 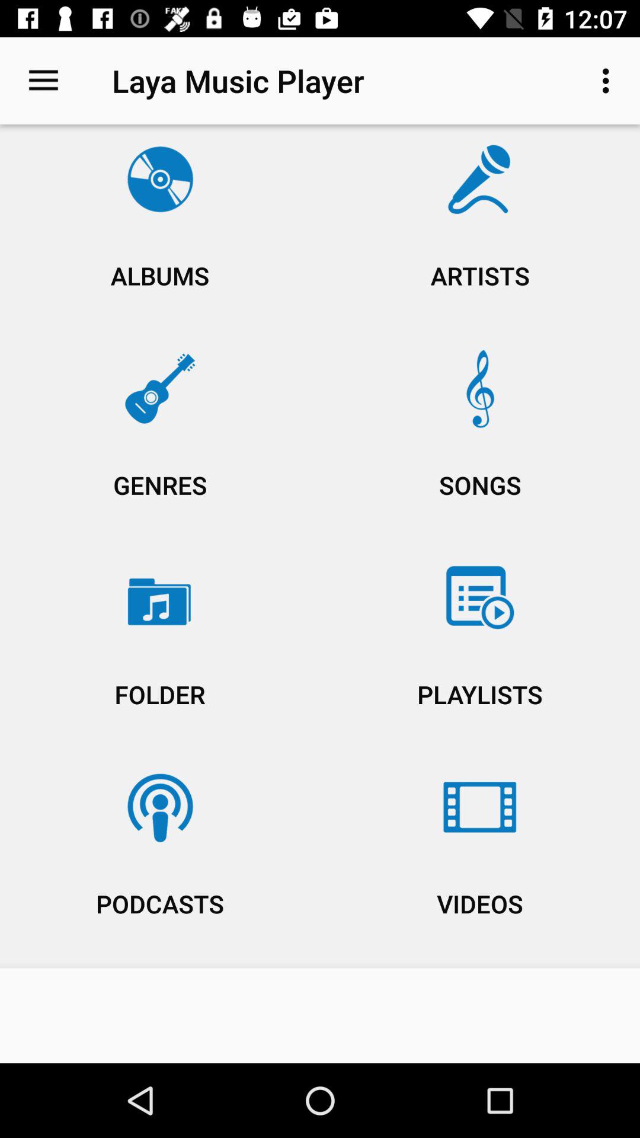 I want to click on choose the item next to artists icon, so click(x=160, y=232).